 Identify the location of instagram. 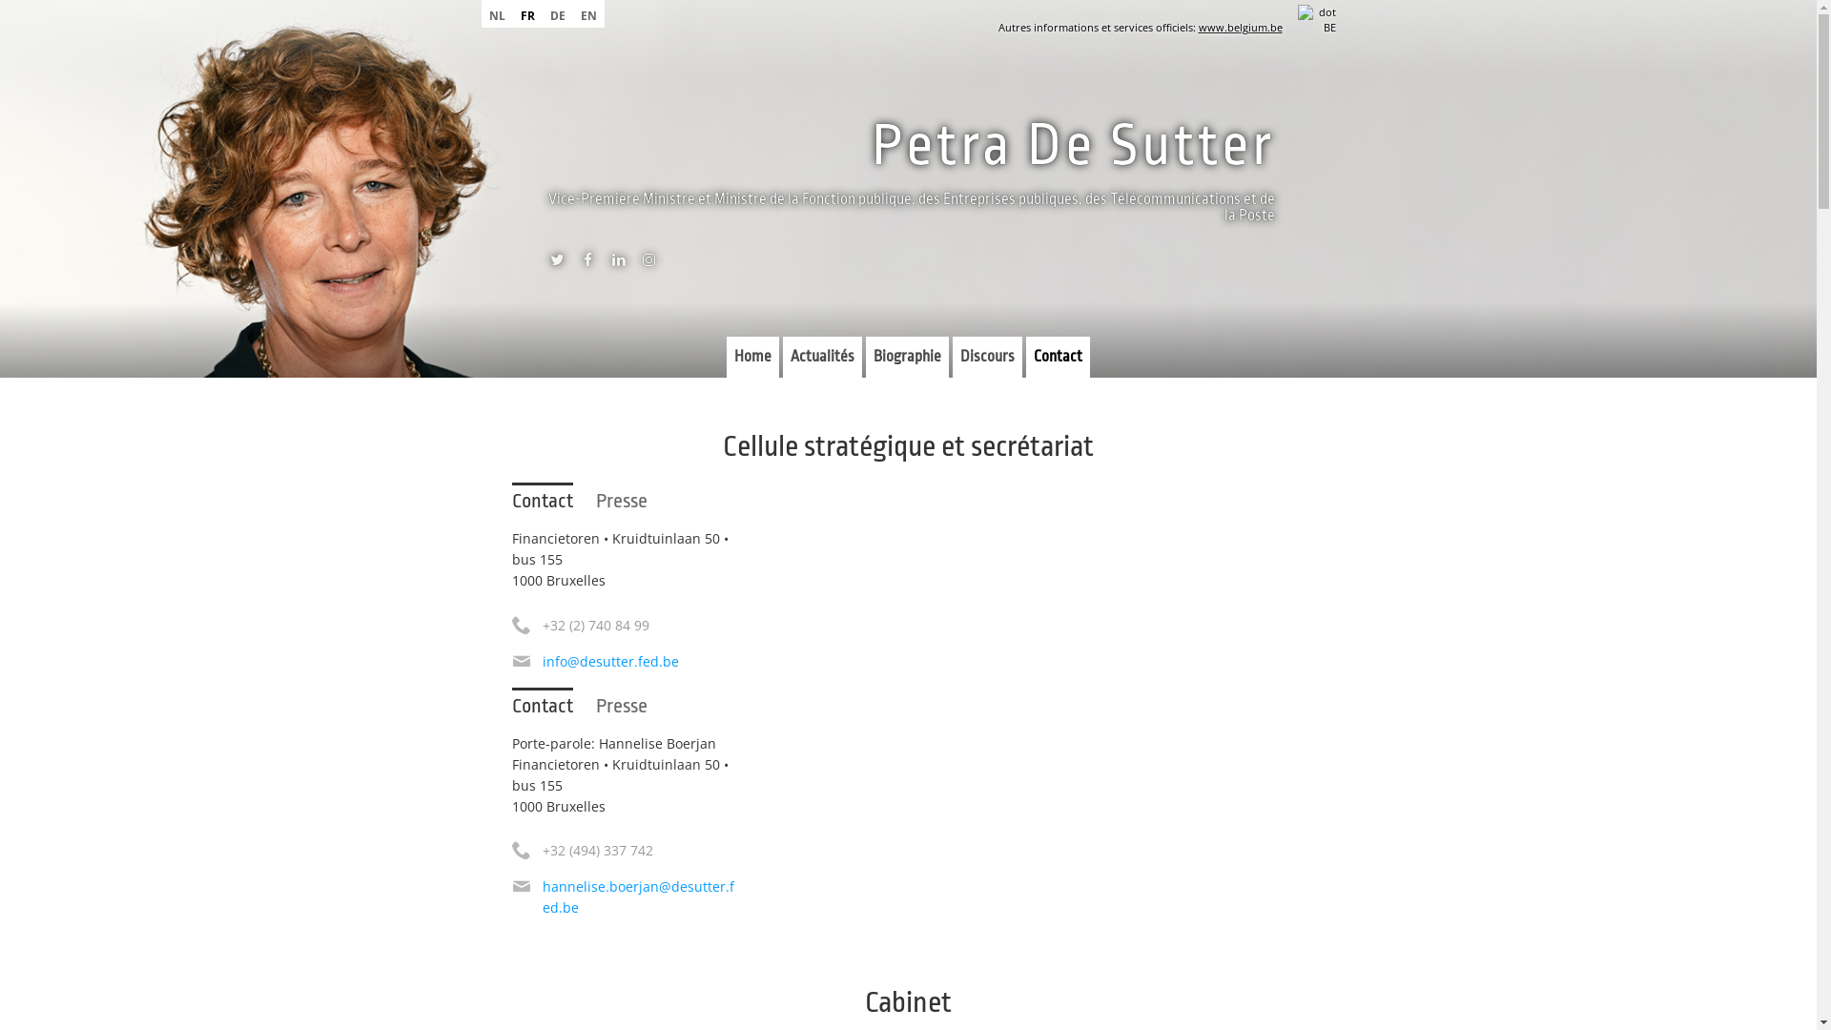
(648, 264).